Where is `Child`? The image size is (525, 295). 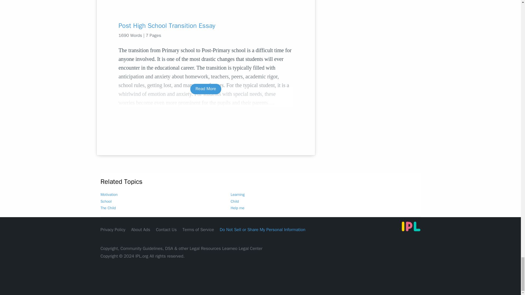 Child is located at coordinates (235, 202).